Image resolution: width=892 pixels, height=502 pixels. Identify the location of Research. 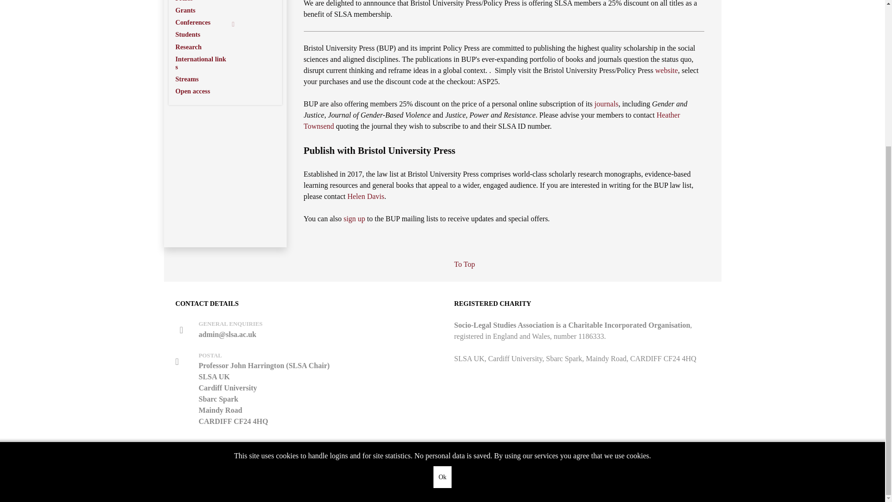
(208, 47).